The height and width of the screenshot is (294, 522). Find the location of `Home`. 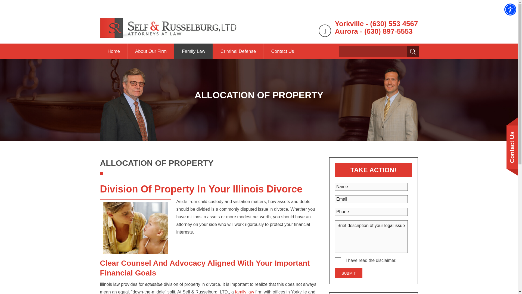

Home is located at coordinates (114, 51).